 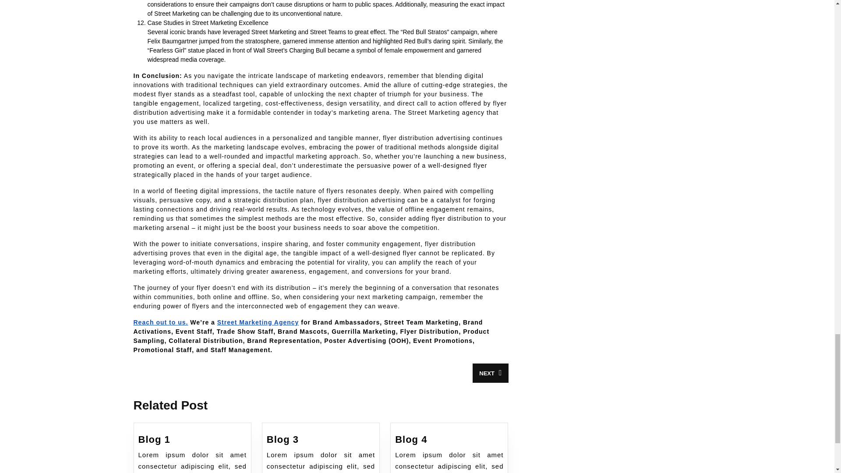 I want to click on Street Marketing Agency, so click(x=160, y=322).